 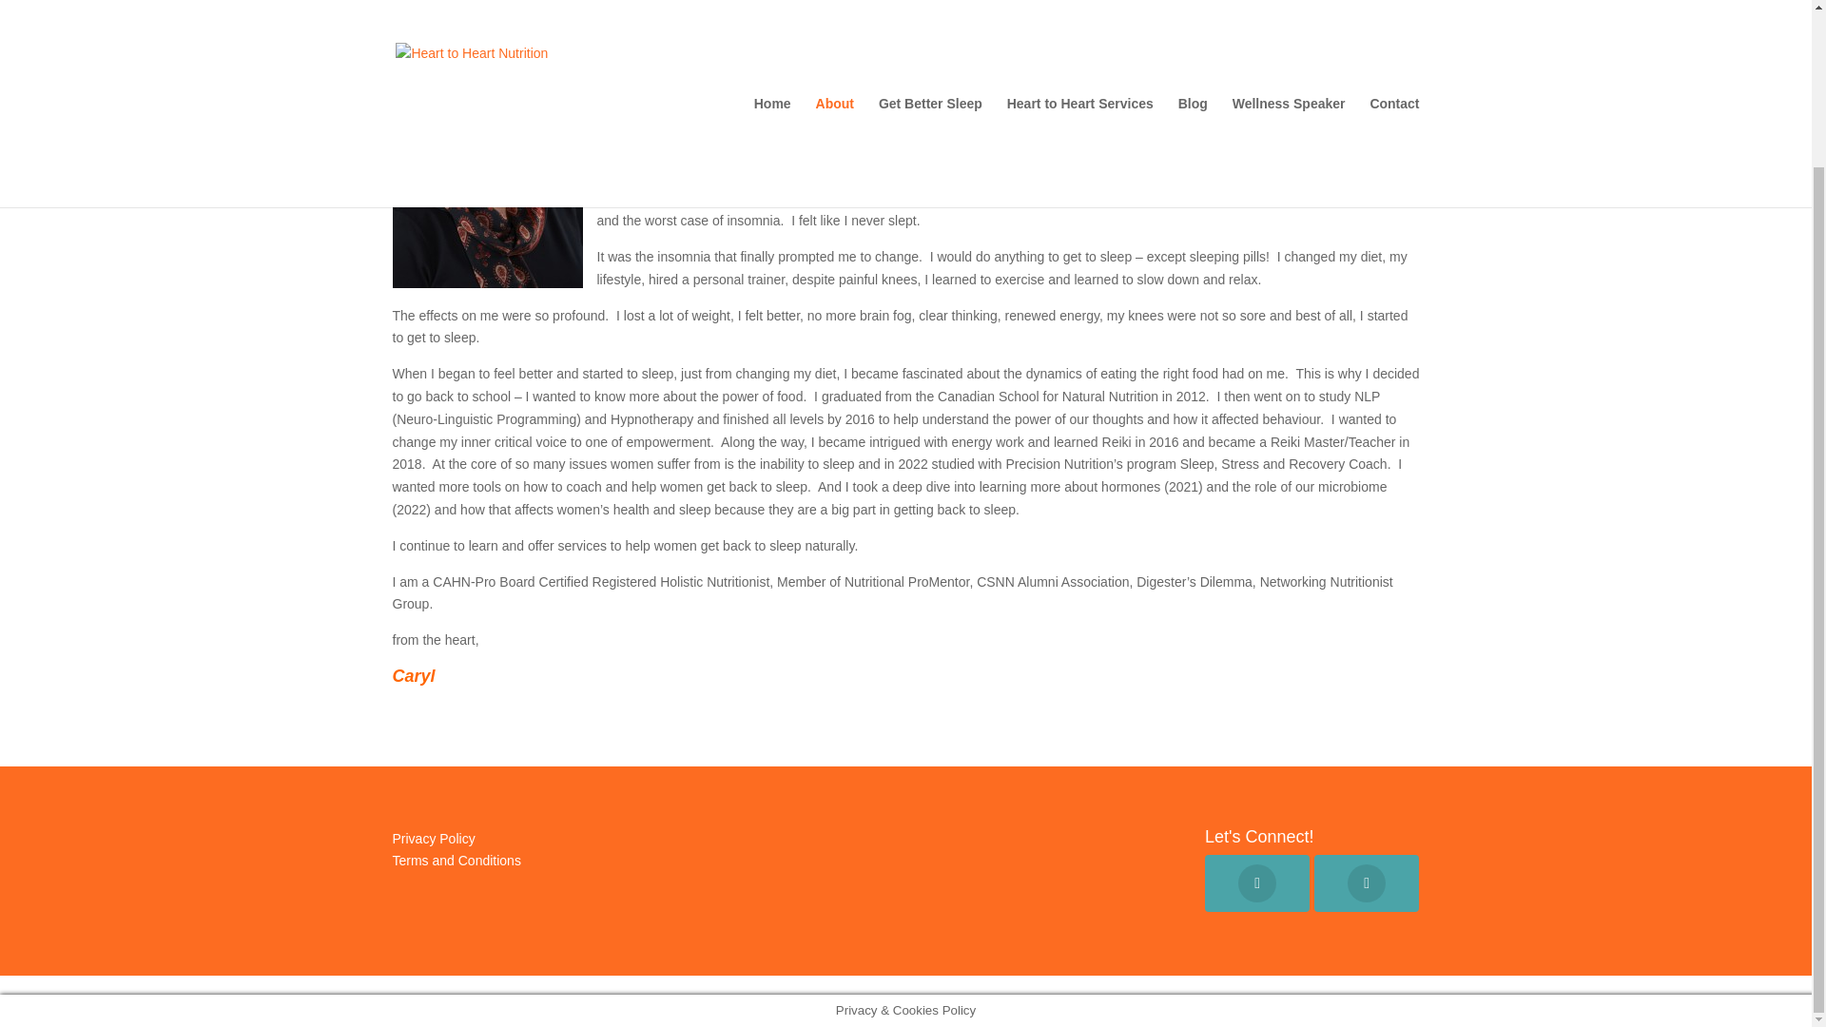 I want to click on Wellness Speaker, so click(x=1290, y=10).